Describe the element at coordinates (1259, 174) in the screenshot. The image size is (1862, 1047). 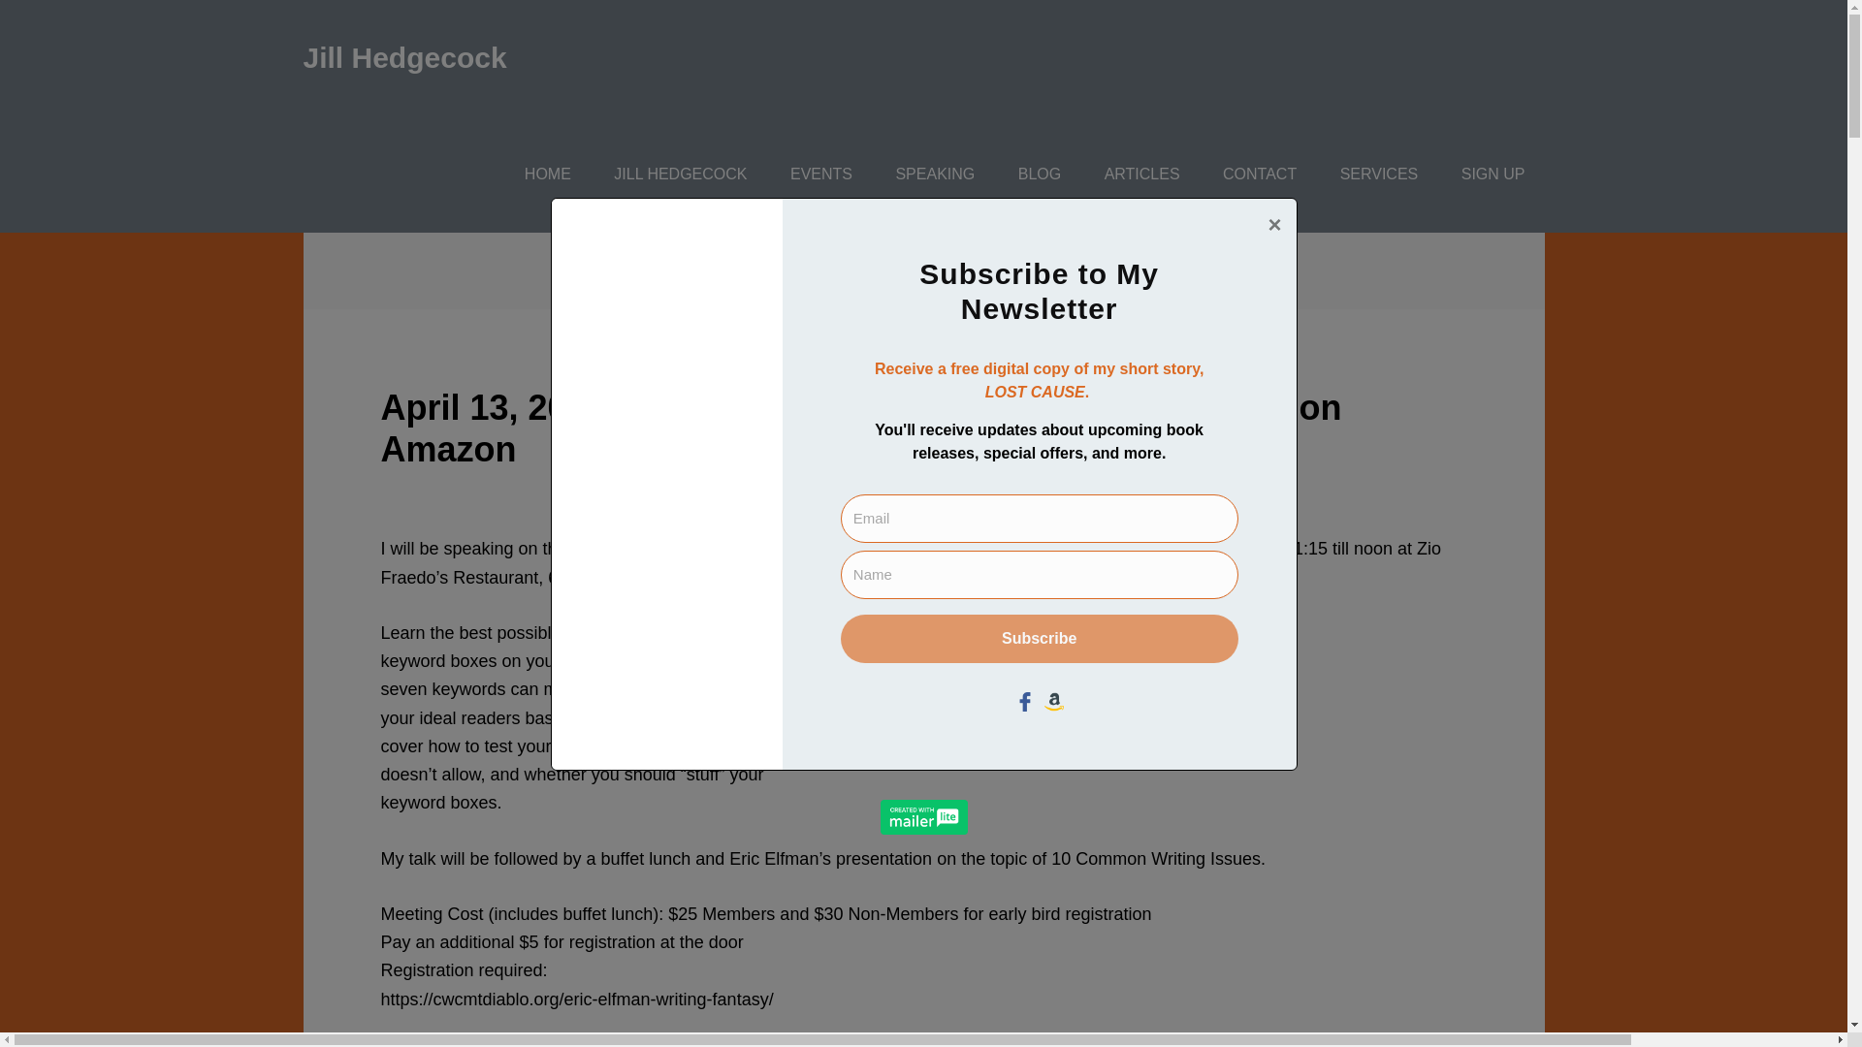
I see `CONTACT` at that location.